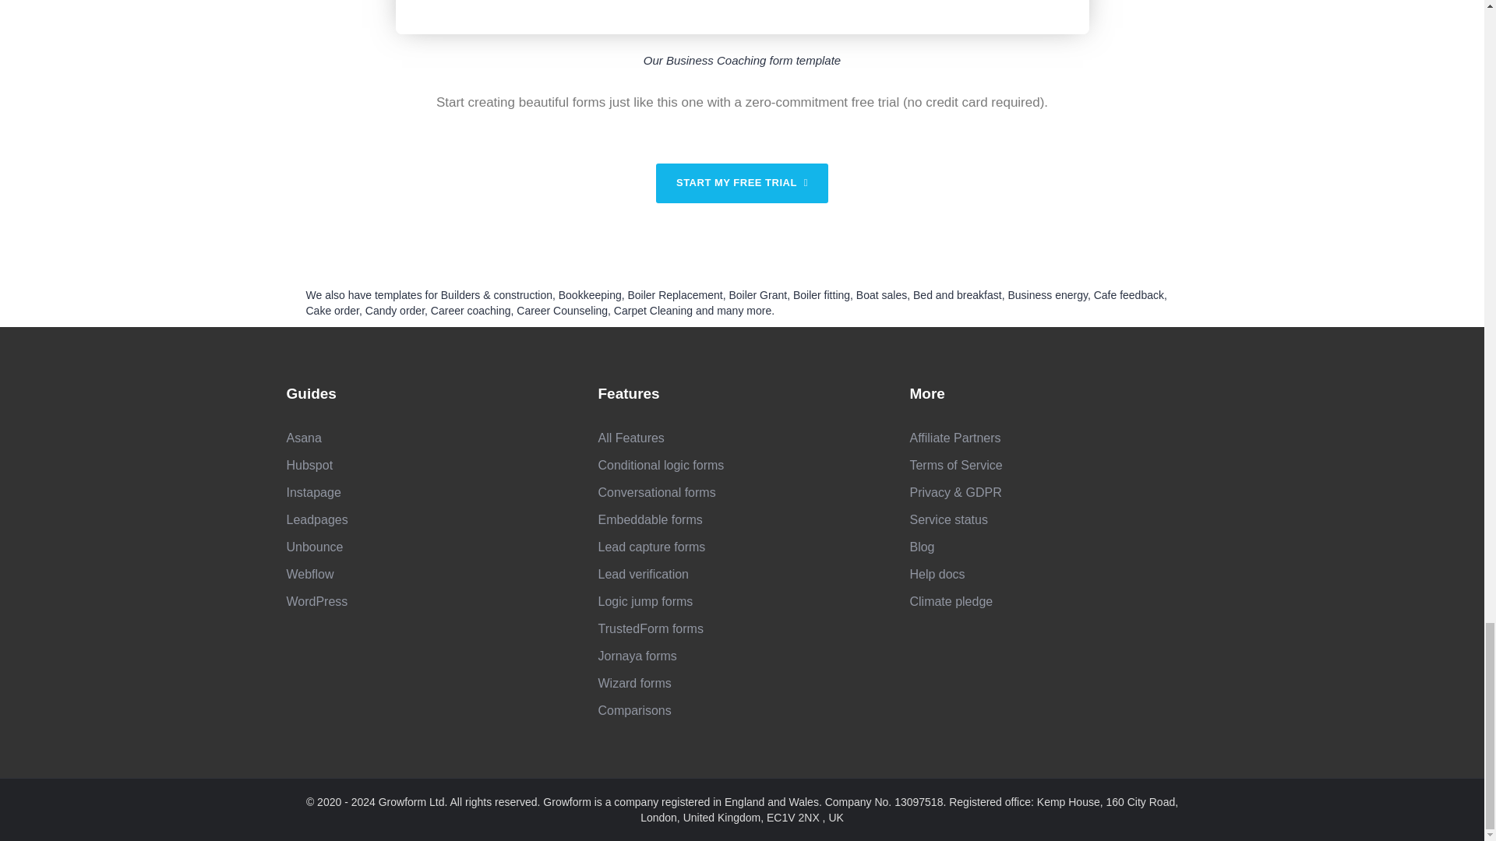 The width and height of the screenshot is (1496, 841). What do you see at coordinates (590, 294) in the screenshot?
I see `Bookkeeping` at bounding box center [590, 294].